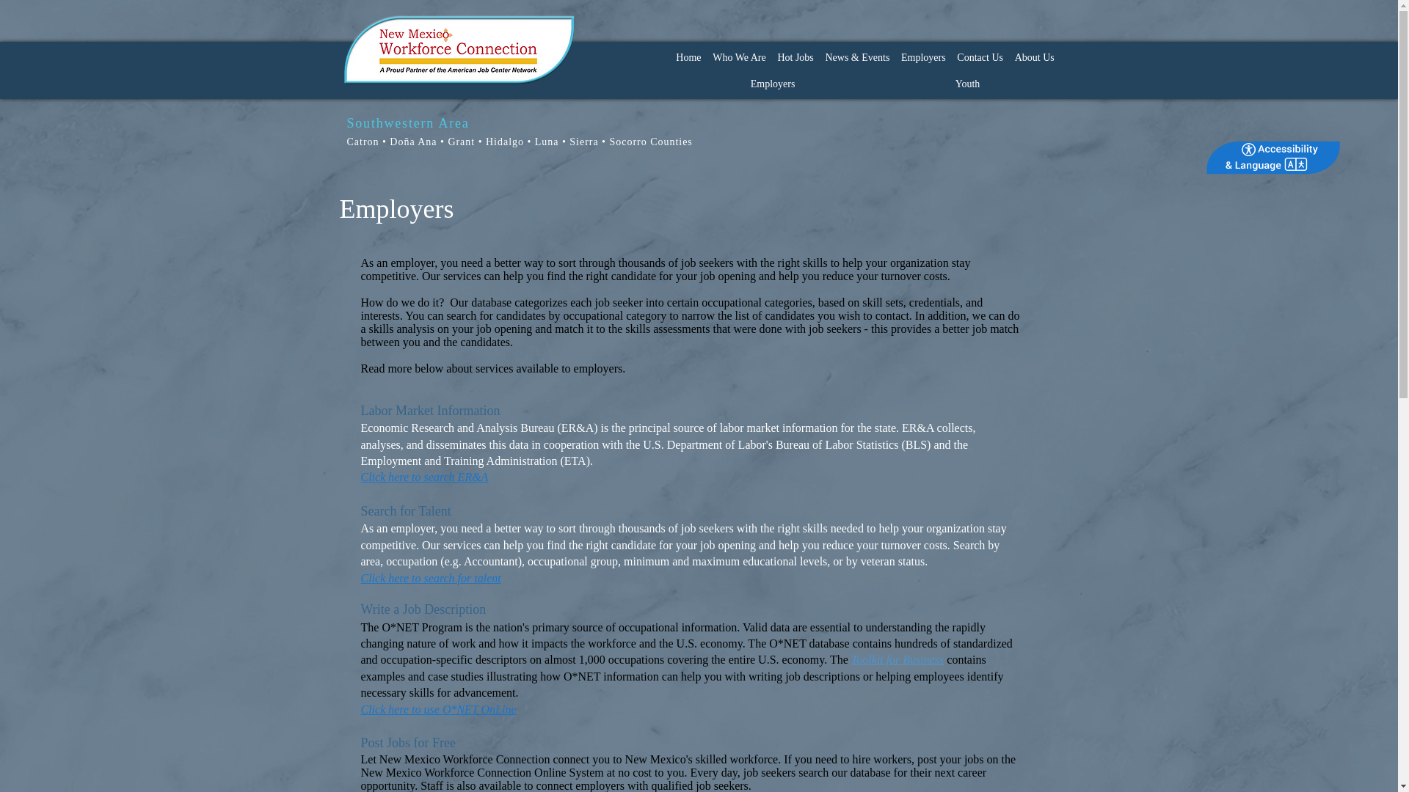  Describe the element at coordinates (431, 578) in the screenshot. I see `Click here to search for talent` at that location.